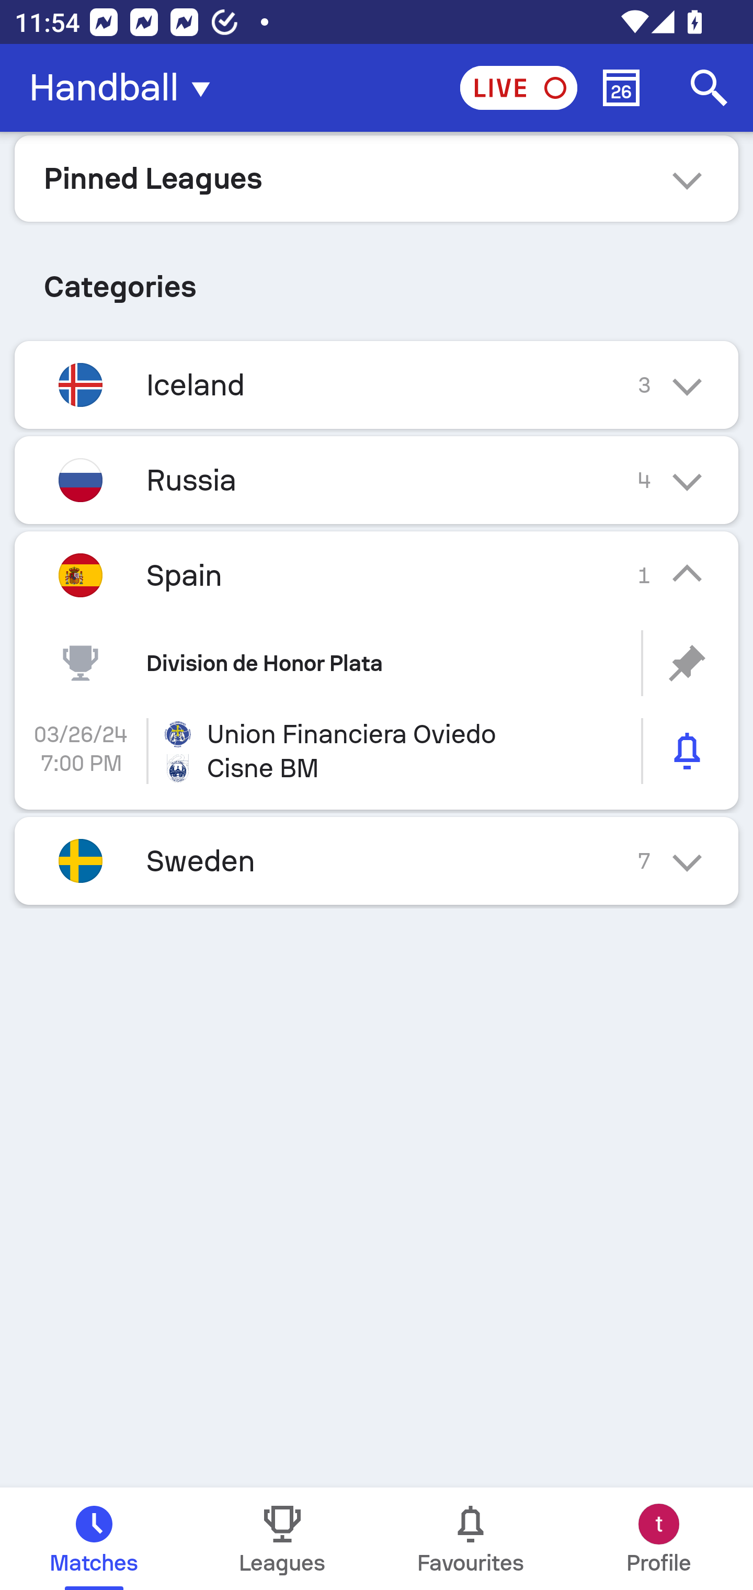  What do you see at coordinates (376, 384) in the screenshot?
I see `Iceland 3` at bounding box center [376, 384].